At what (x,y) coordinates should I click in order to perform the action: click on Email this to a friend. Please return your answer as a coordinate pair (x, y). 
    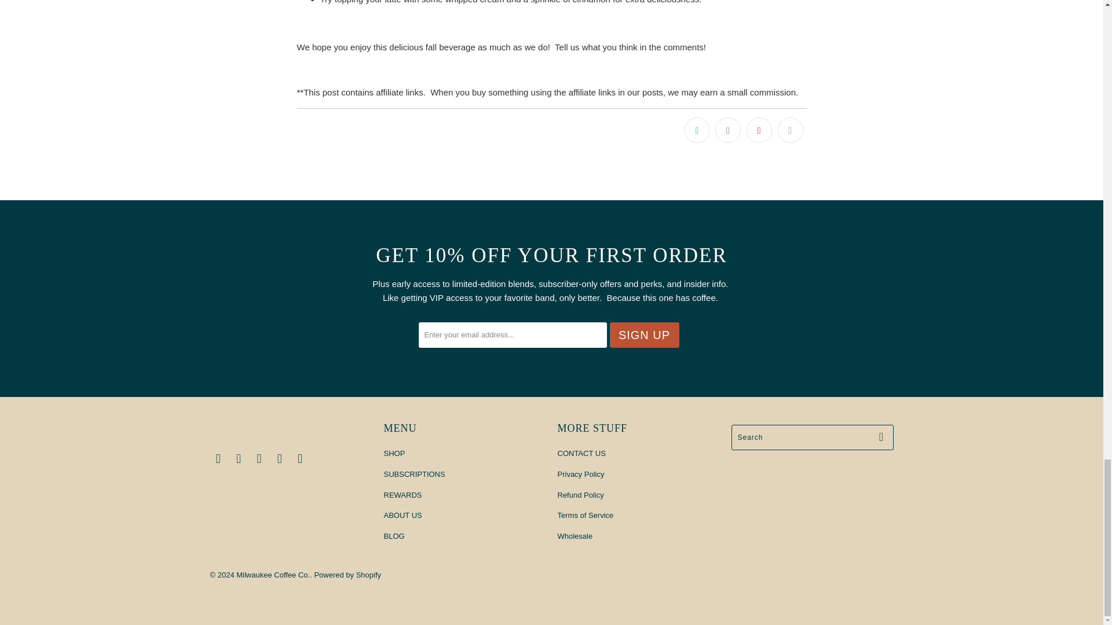
    Looking at the image, I should click on (790, 130).